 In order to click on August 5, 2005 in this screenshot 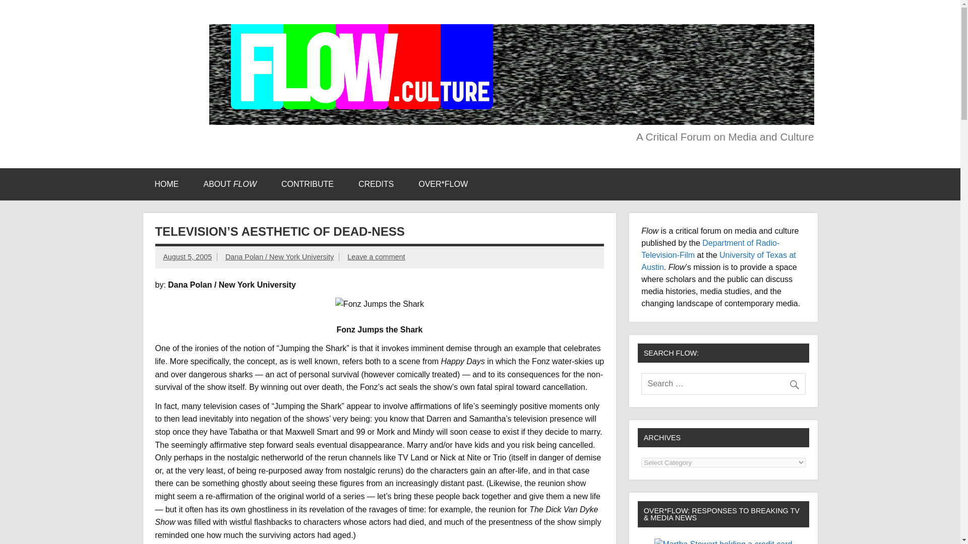, I will do `click(188, 257)`.